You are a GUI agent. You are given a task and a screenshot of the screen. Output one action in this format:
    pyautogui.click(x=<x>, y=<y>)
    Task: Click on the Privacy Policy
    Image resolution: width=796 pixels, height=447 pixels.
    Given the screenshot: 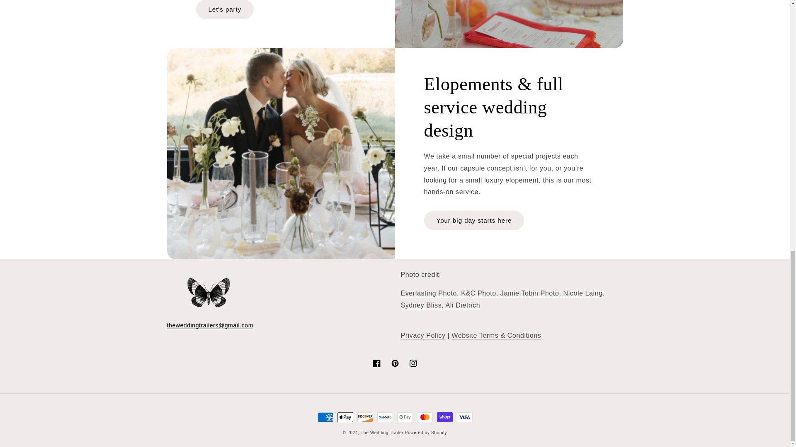 What is the action you would take?
    pyautogui.click(x=422, y=335)
    